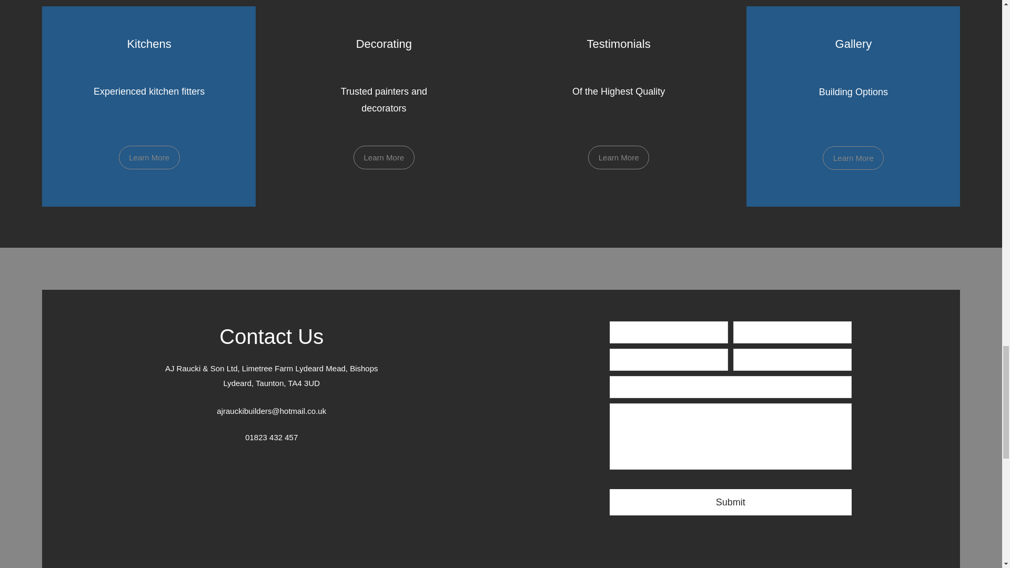 The width and height of the screenshot is (1010, 568). I want to click on Submit, so click(730, 502).